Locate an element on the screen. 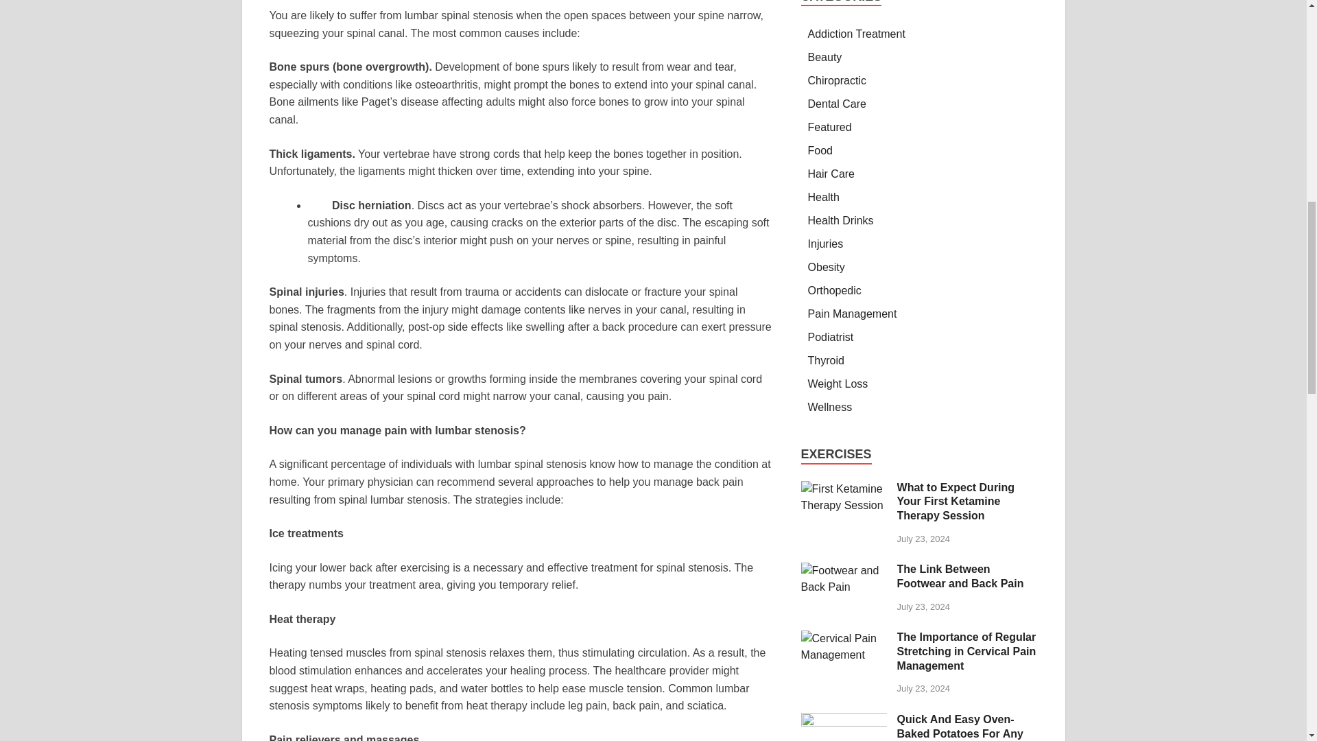 Image resolution: width=1317 pixels, height=741 pixels. What to Expect During Your First Ketamine Therapy Session is located at coordinates (844, 489).